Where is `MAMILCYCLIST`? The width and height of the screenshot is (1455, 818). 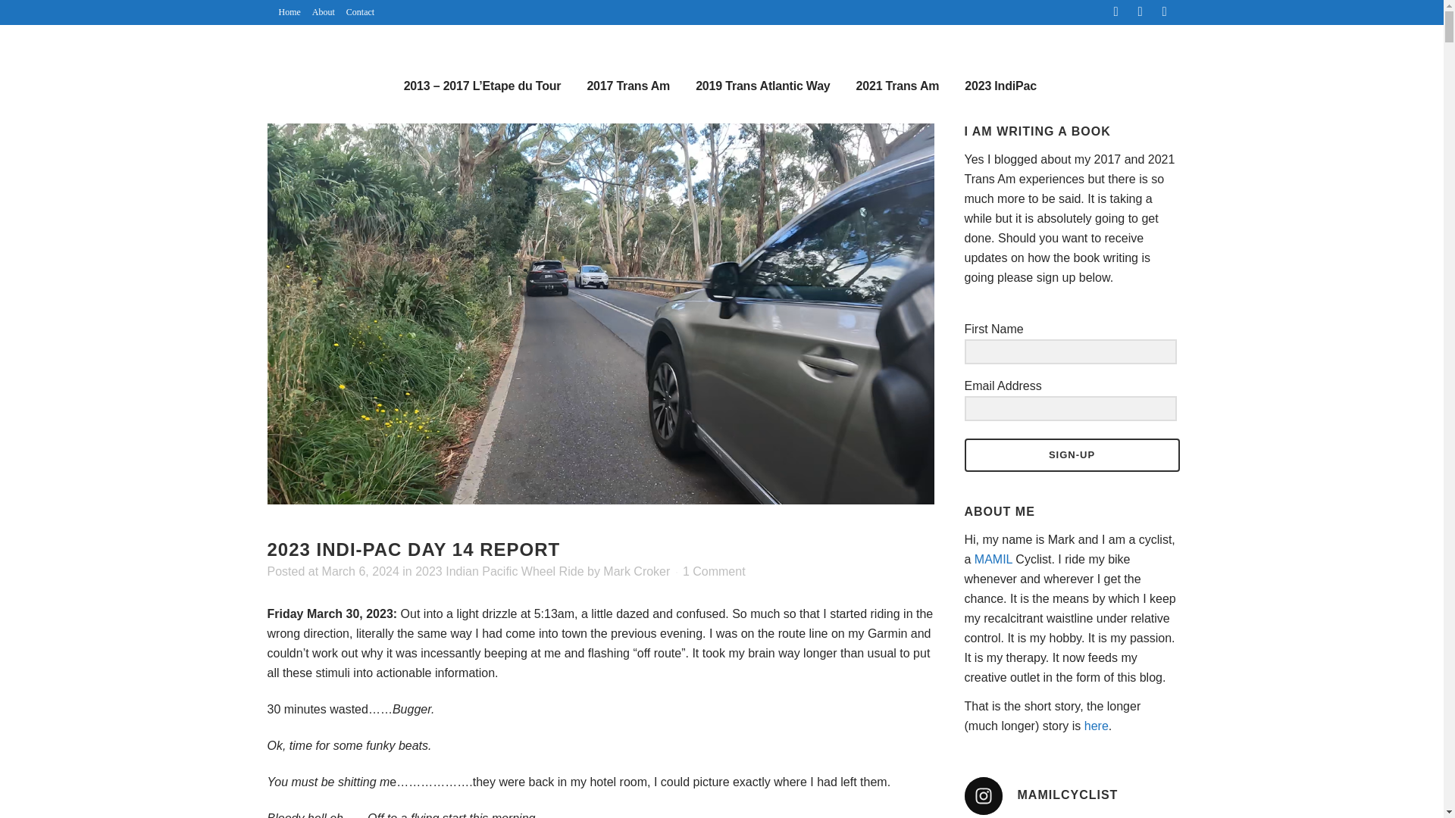
MAMILCYCLIST is located at coordinates (1069, 795).